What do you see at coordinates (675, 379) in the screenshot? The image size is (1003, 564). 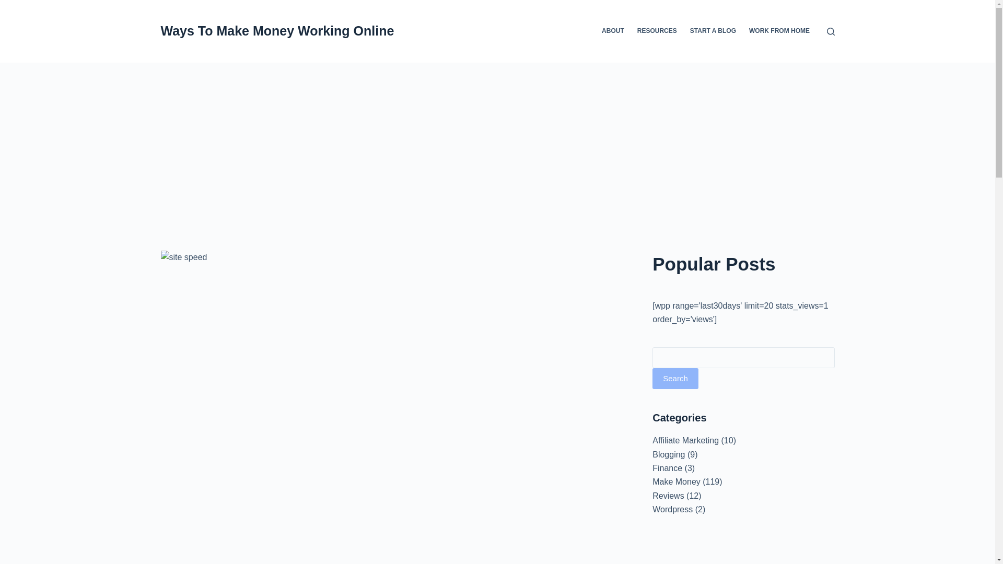 I see `Search` at bounding box center [675, 379].